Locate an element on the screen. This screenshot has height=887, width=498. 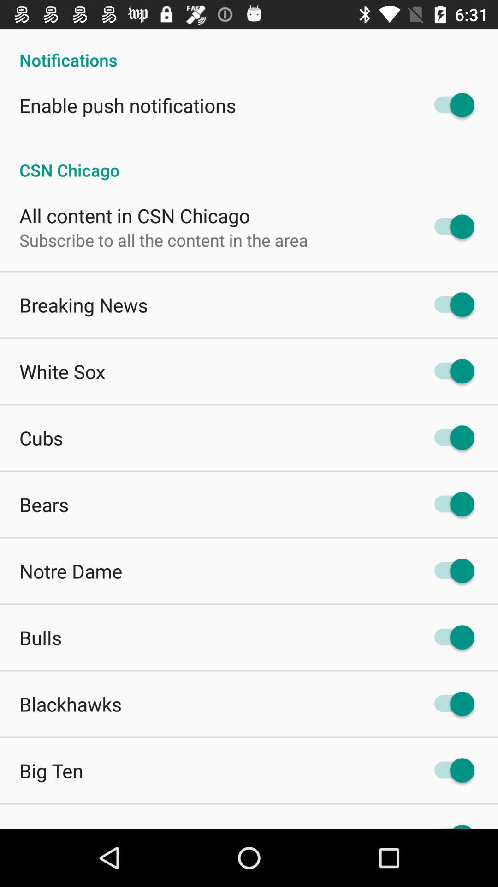
press the item below cubs app is located at coordinates (44, 504).